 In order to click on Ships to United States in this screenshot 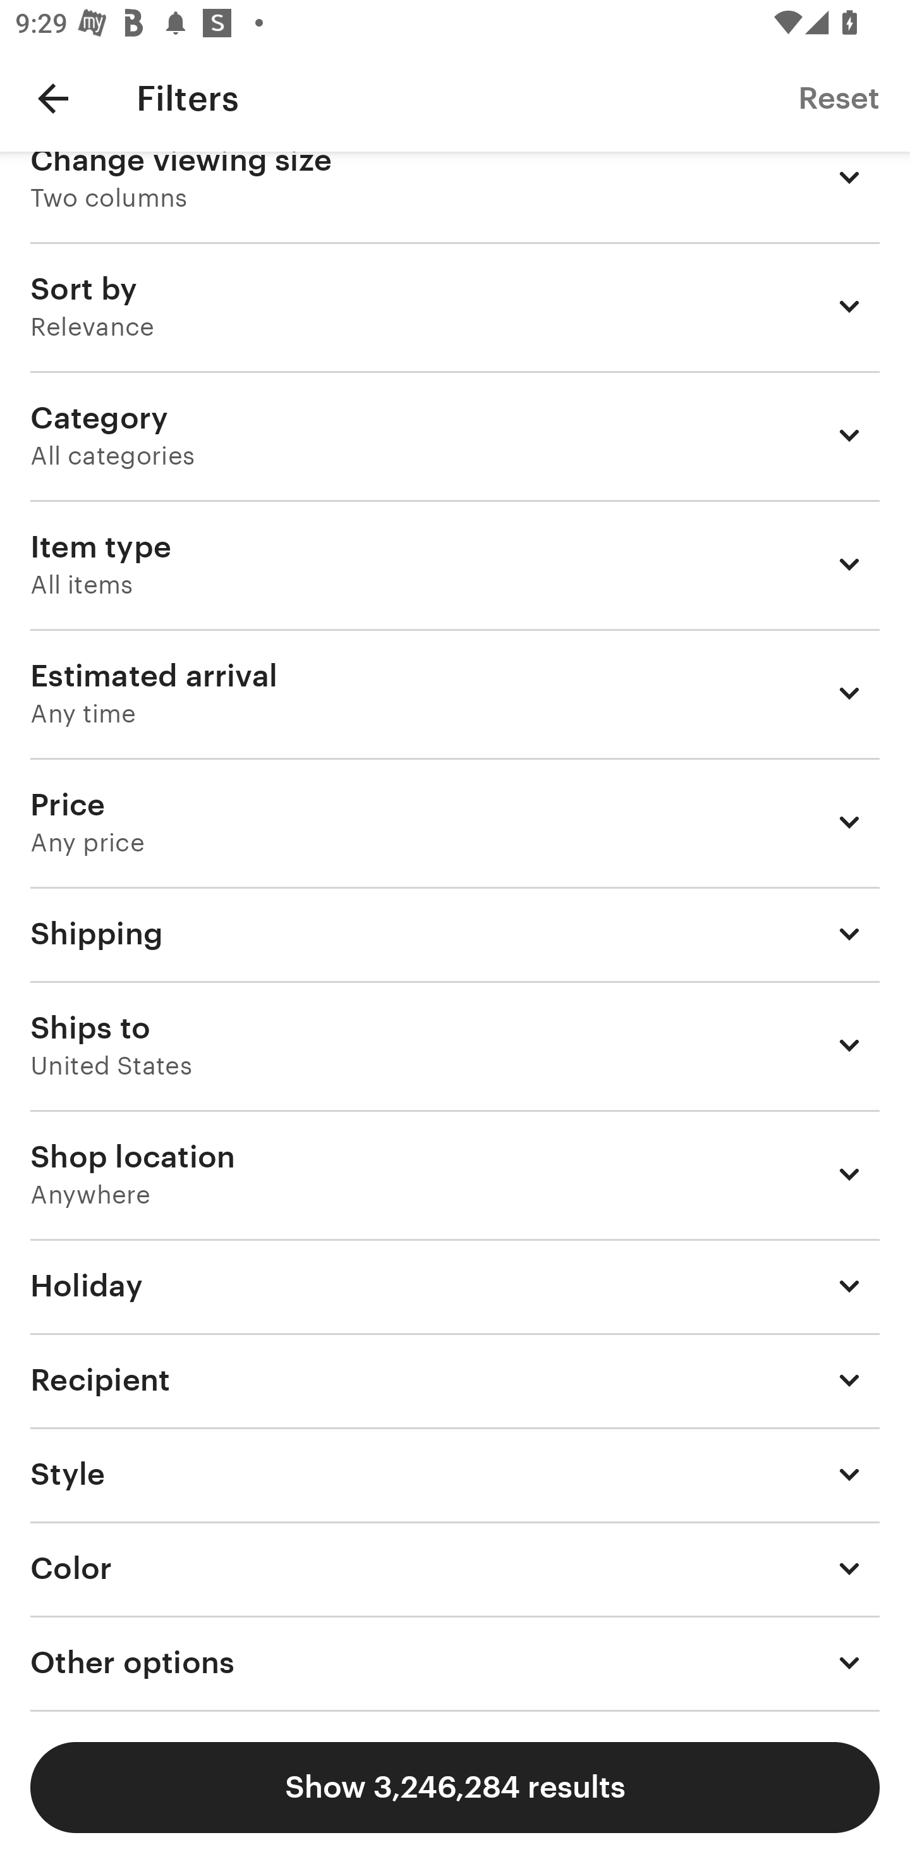, I will do `click(455, 1045)`.